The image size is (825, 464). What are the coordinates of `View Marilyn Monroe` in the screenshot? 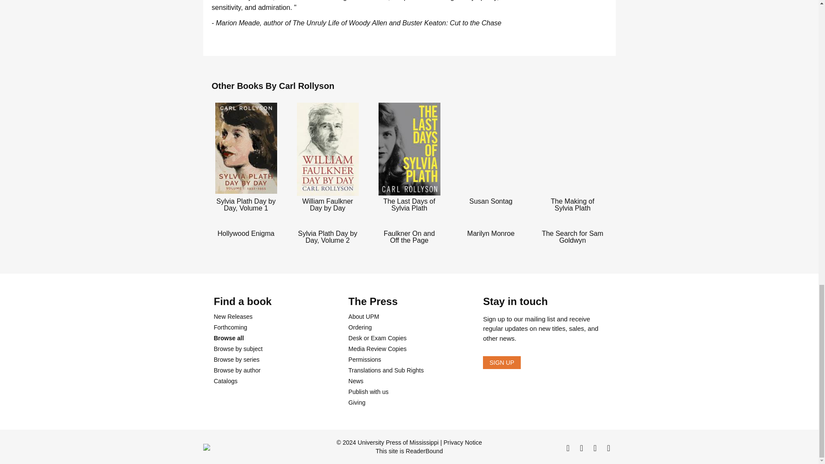 It's located at (490, 232).